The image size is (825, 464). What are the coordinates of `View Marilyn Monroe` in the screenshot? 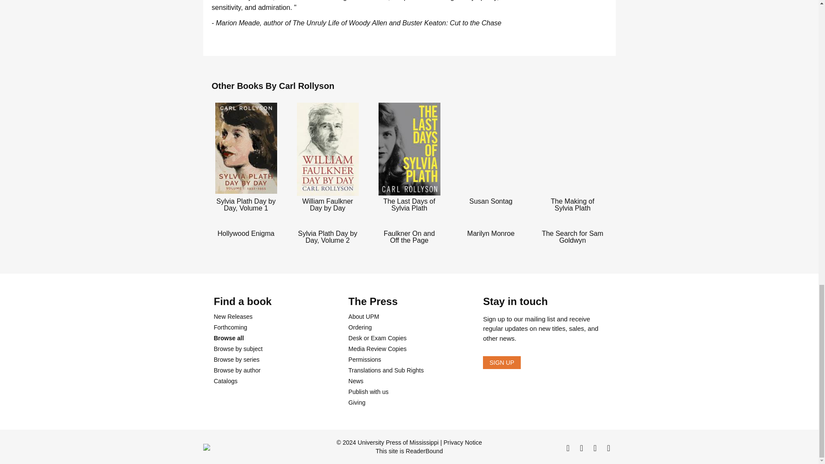 It's located at (490, 232).